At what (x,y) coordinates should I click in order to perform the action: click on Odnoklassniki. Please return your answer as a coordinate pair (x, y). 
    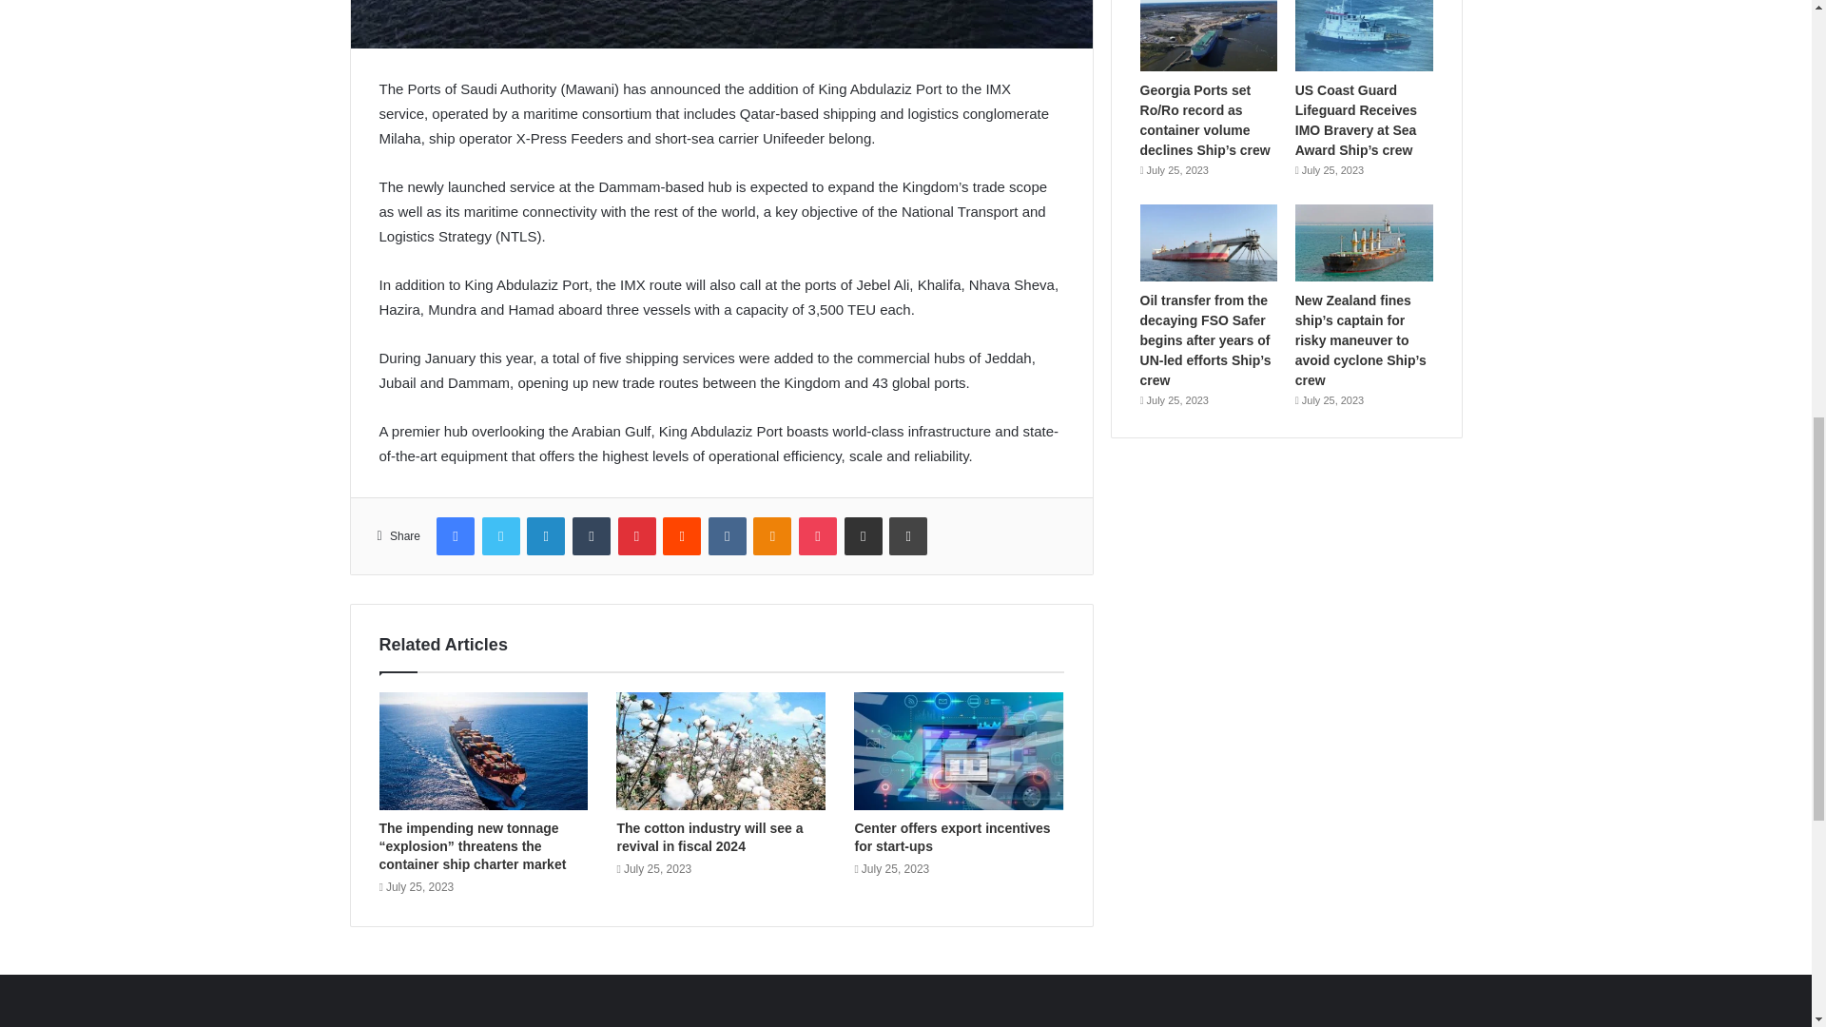
    Looking at the image, I should click on (771, 536).